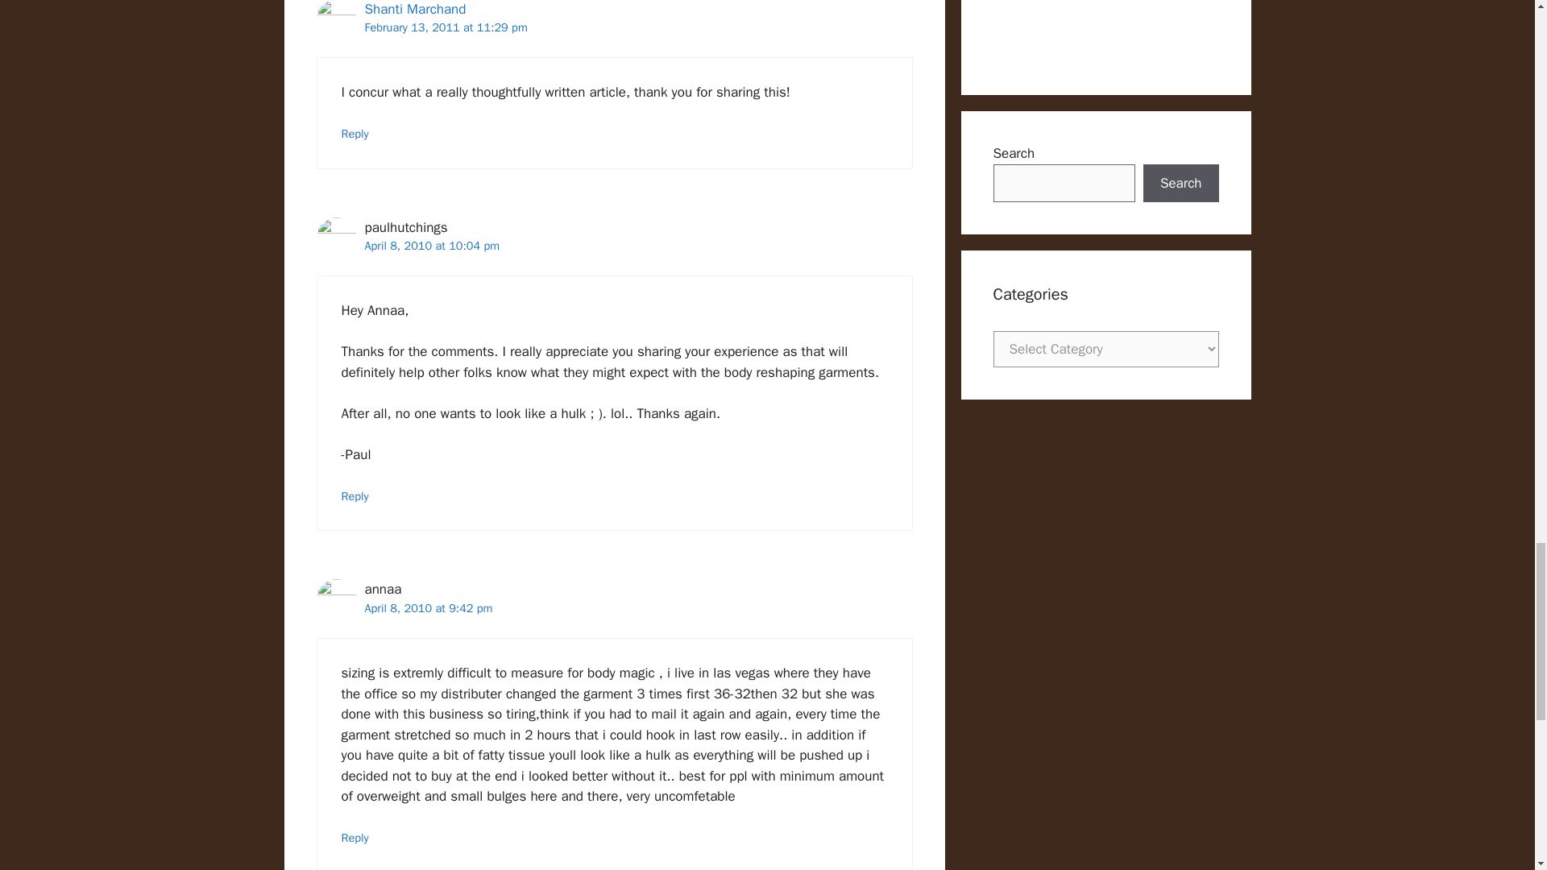  Describe the element at coordinates (355, 838) in the screenshot. I see `Reply` at that location.